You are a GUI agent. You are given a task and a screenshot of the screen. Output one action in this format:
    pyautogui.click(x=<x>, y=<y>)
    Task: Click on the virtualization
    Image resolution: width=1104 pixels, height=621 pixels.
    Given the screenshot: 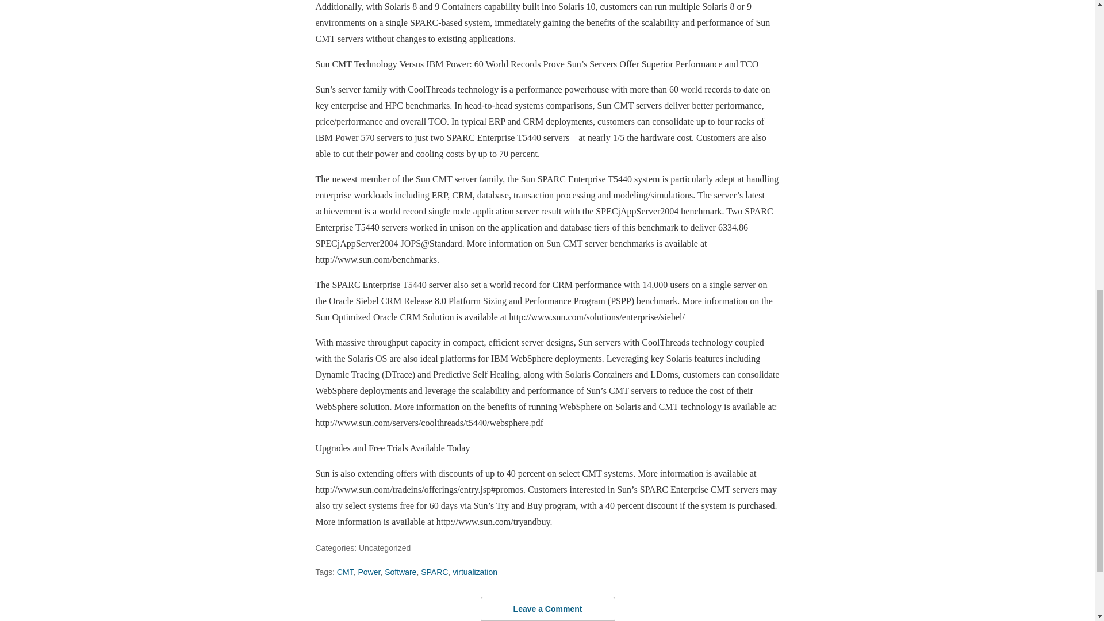 What is the action you would take?
    pyautogui.click(x=475, y=572)
    